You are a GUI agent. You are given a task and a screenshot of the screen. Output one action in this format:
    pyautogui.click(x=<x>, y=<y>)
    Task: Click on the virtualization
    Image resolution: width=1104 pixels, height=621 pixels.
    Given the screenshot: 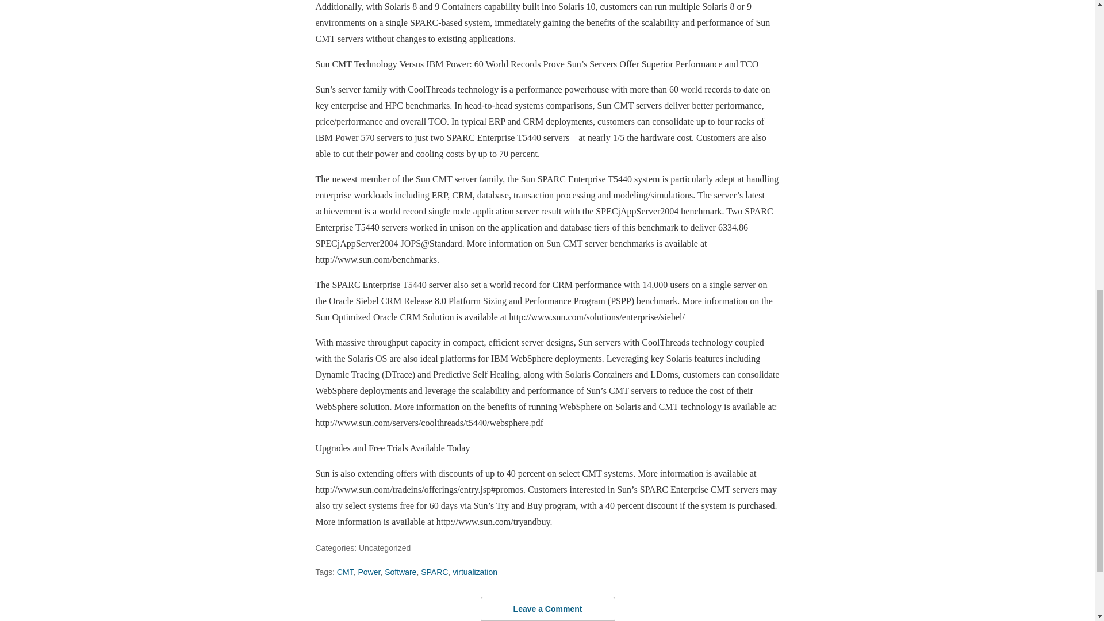 What is the action you would take?
    pyautogui.click(x=475, y=572)
    